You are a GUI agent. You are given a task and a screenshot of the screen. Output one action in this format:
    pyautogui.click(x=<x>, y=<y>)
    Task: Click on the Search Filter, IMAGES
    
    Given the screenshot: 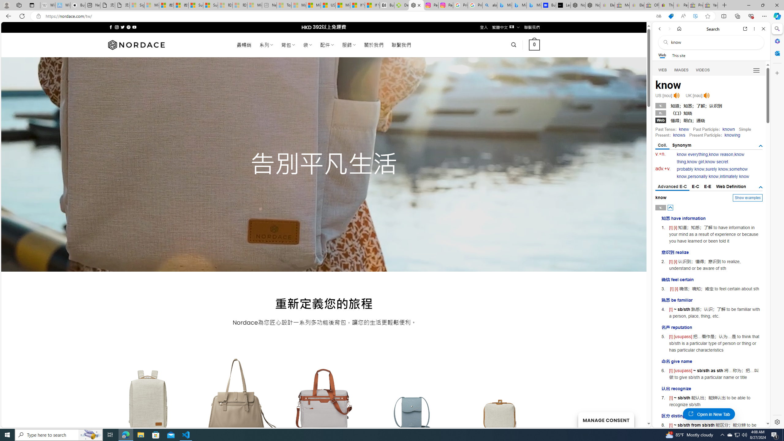 What is the action you would take?
    pyautogui.click(x=682, y=70)
    